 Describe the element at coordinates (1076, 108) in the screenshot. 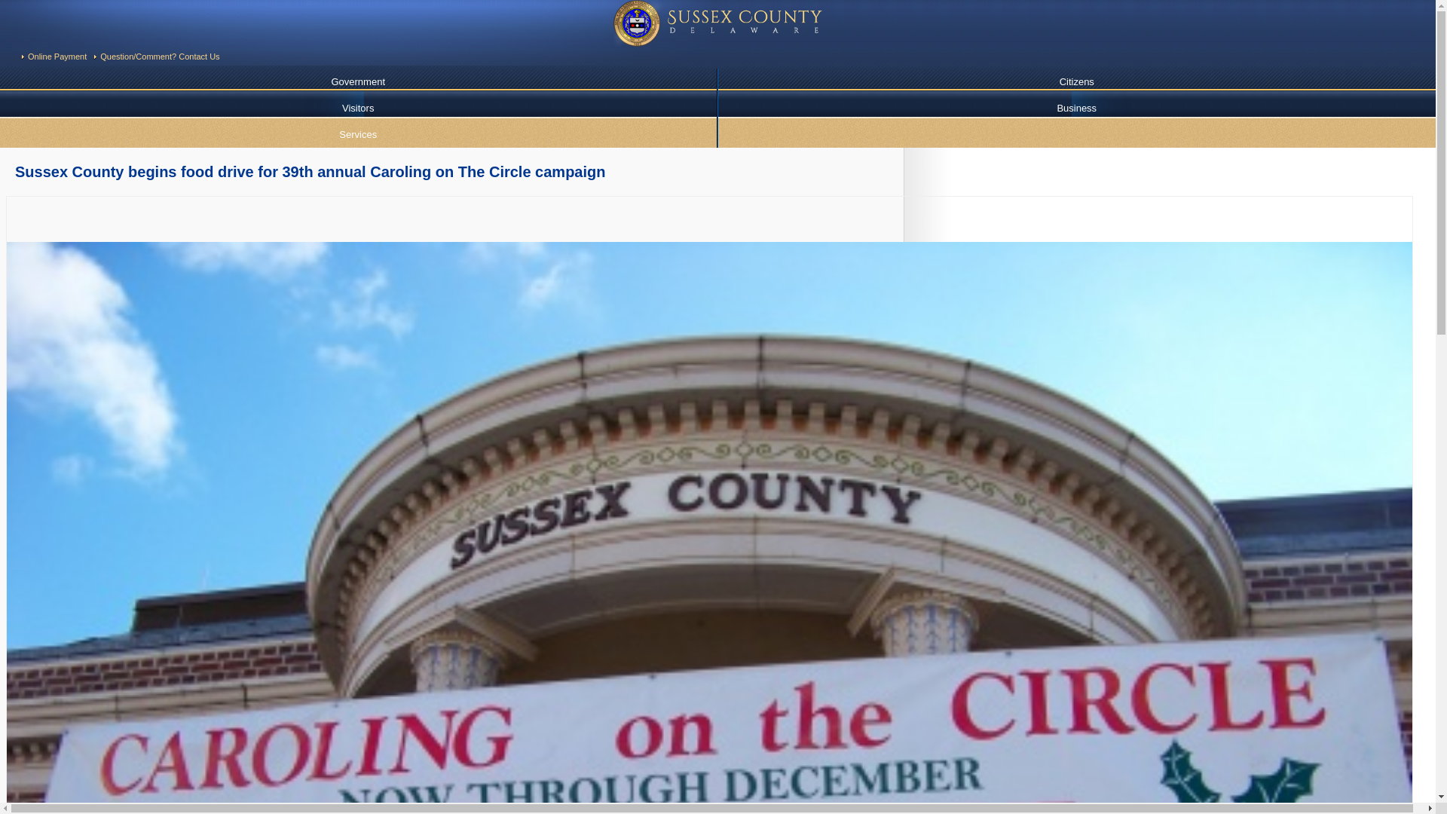

I see `Business` at that location.